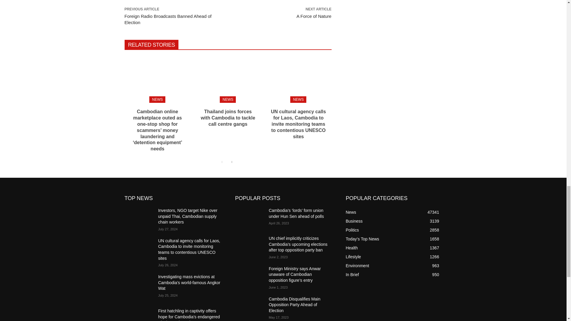 The height and width of the screenshot is (321, 571). I want to click on A Force of Nature, so click(314, 16).